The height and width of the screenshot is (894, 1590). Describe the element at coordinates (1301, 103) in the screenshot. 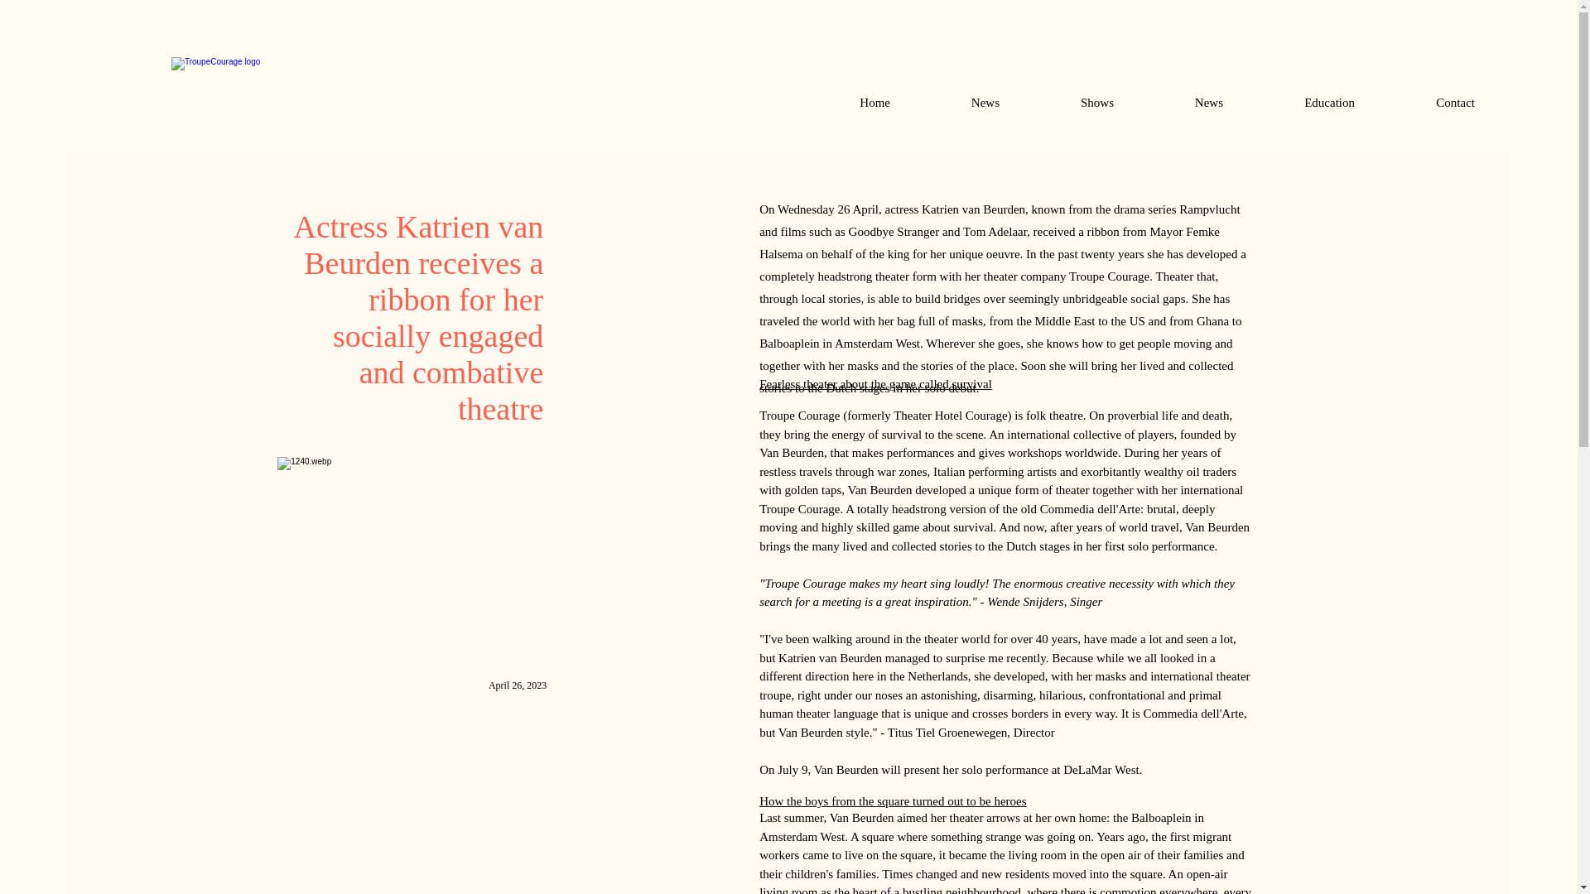

I see `Education` at that location.